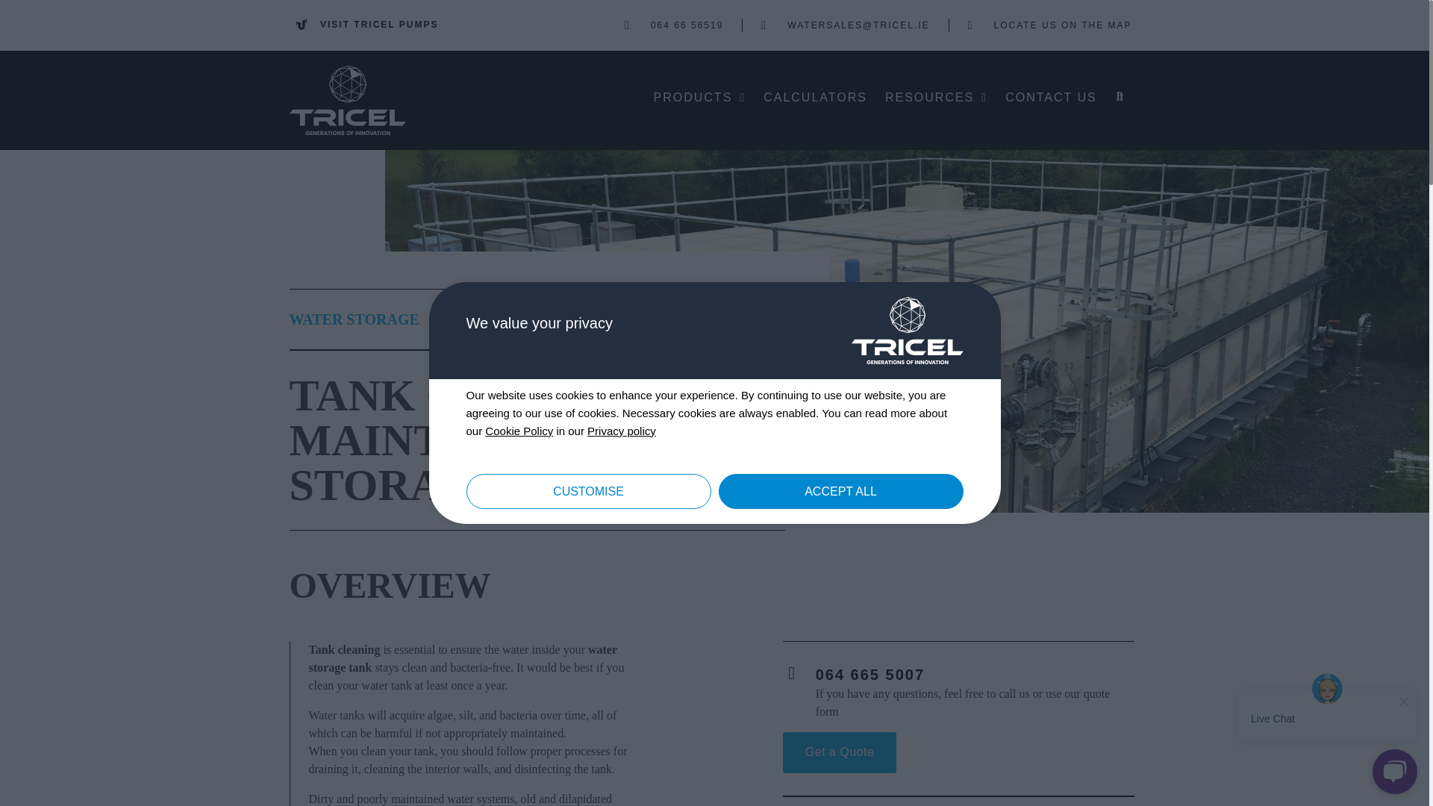  Describe the element at coordinates (1049, 25) in the screenshot. I see `LOCATE US ON THE MAP` at that location.